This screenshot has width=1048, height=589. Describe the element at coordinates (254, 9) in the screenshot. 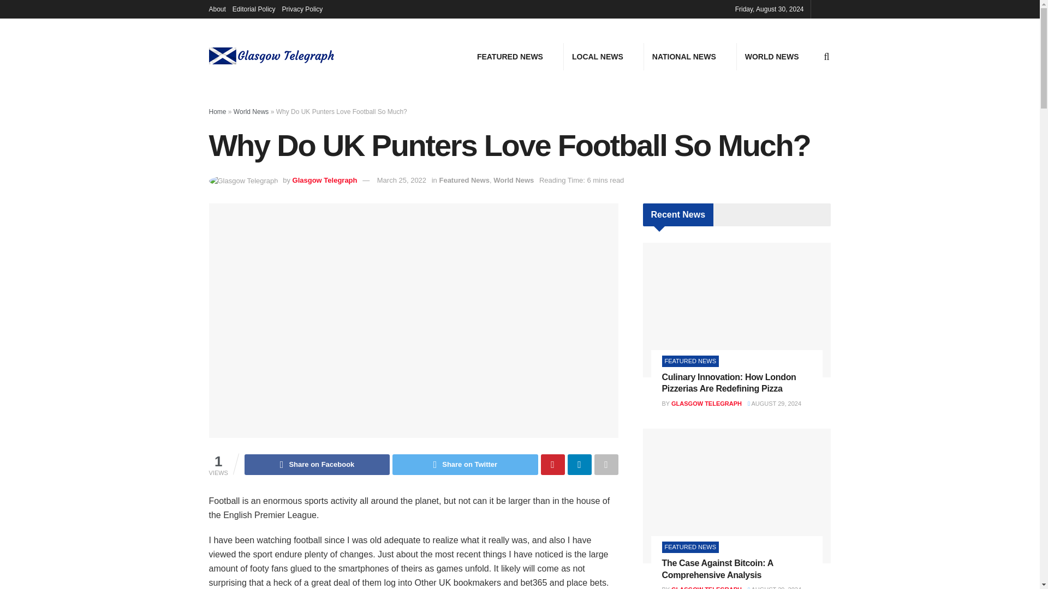

I see `Editorial Policy` at that location.